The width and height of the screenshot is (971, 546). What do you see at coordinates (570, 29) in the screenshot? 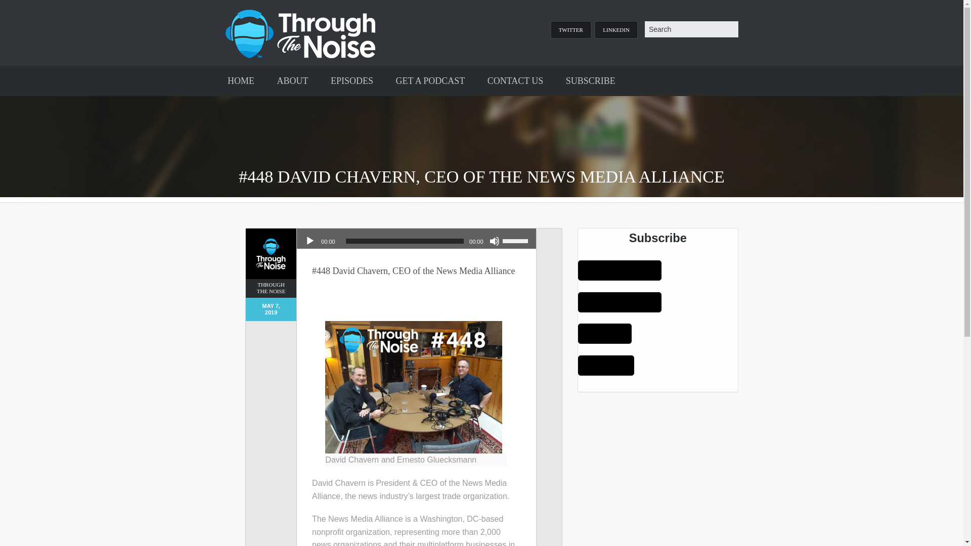
I see `TWITTER` at bounding box center [570, 29].